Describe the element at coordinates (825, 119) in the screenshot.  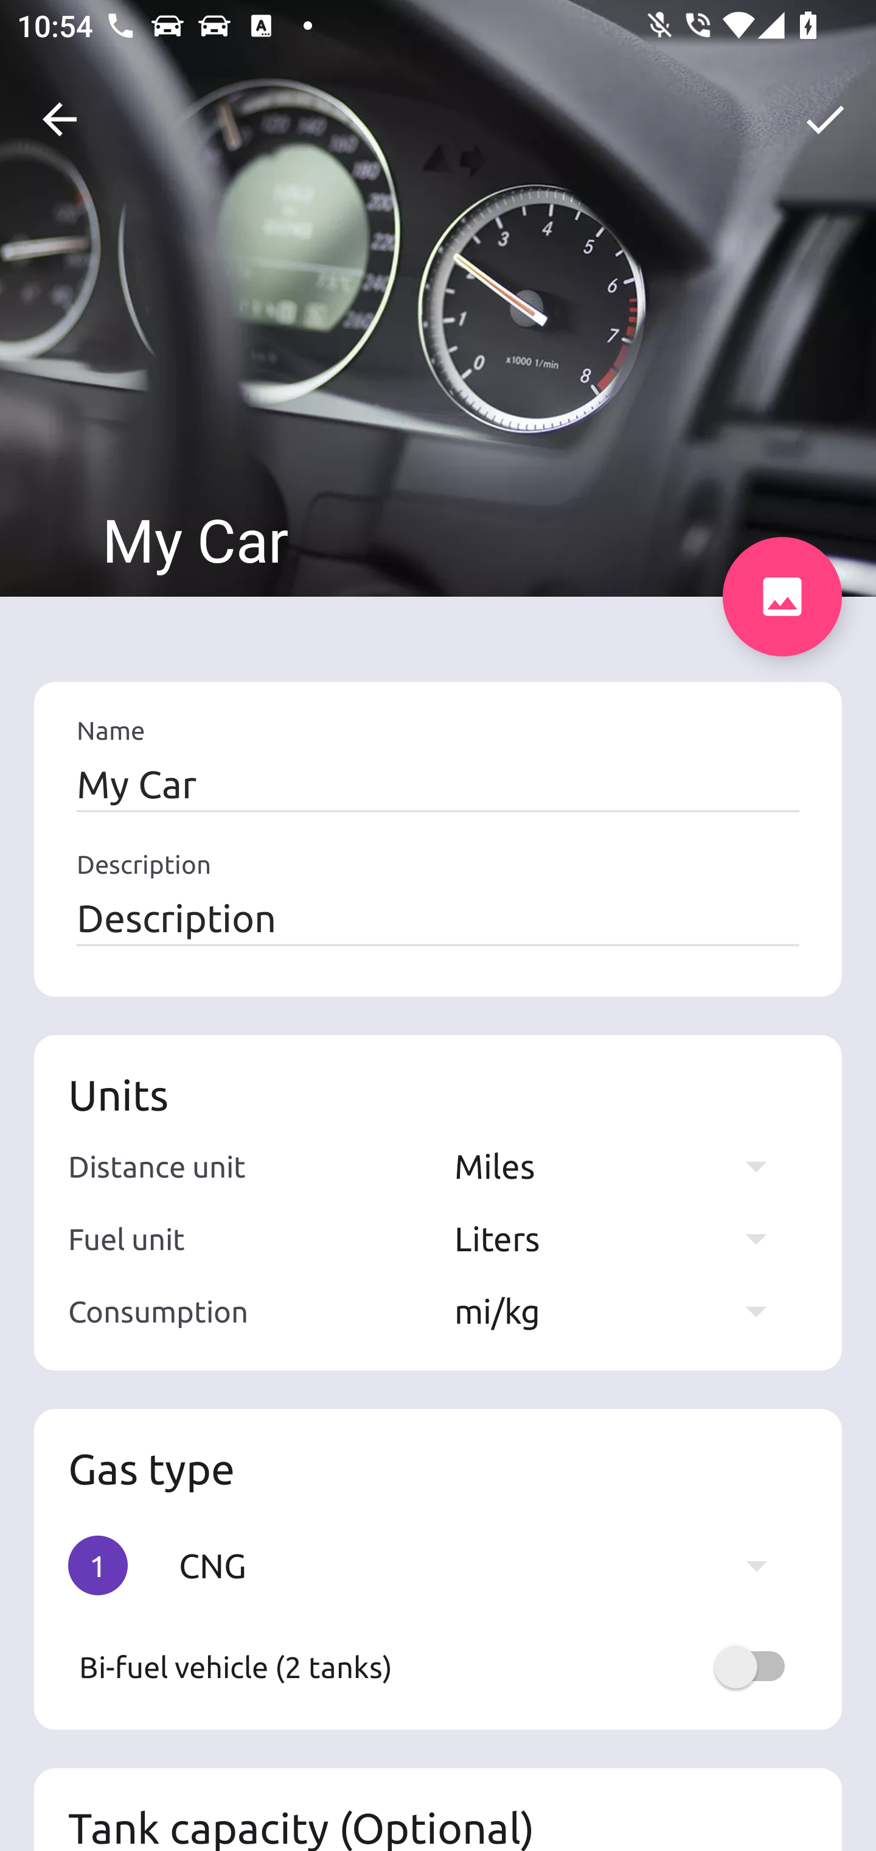
I see `OK` at that location.